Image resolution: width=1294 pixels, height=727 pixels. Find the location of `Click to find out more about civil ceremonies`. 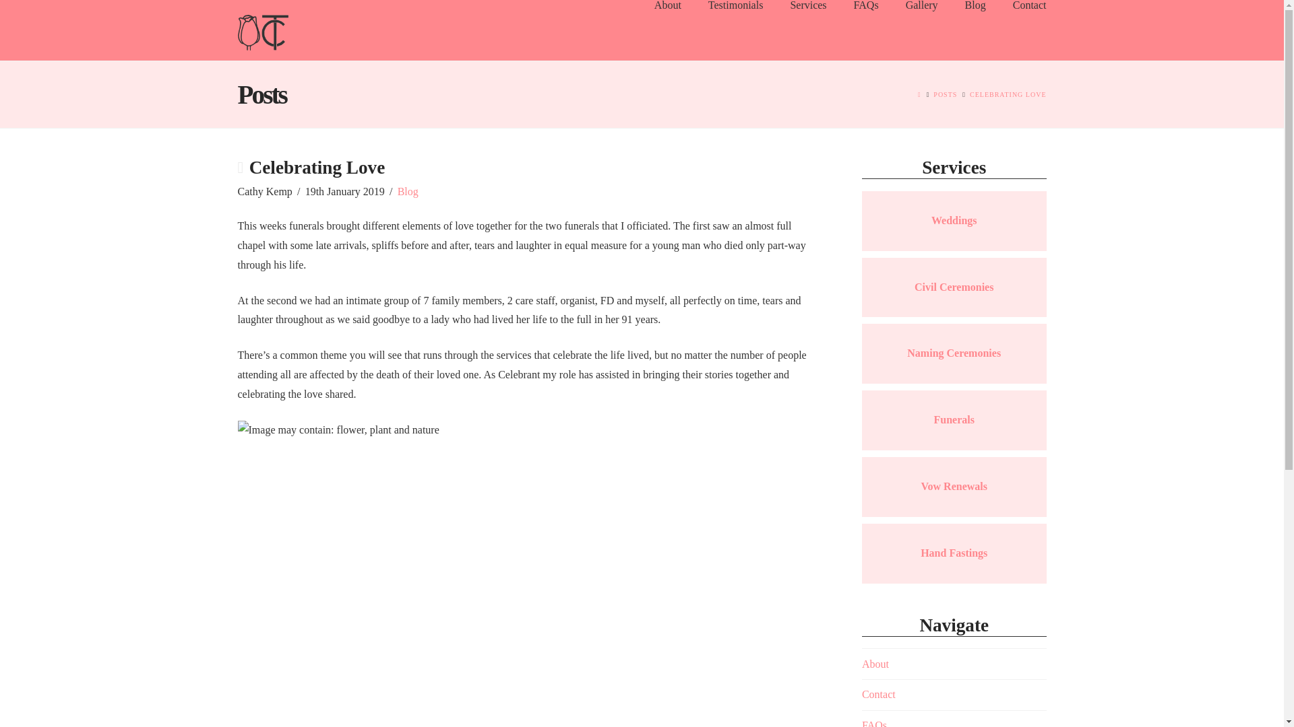

Click to find out more about civil ceremonies is located at coordinates (954, 287).